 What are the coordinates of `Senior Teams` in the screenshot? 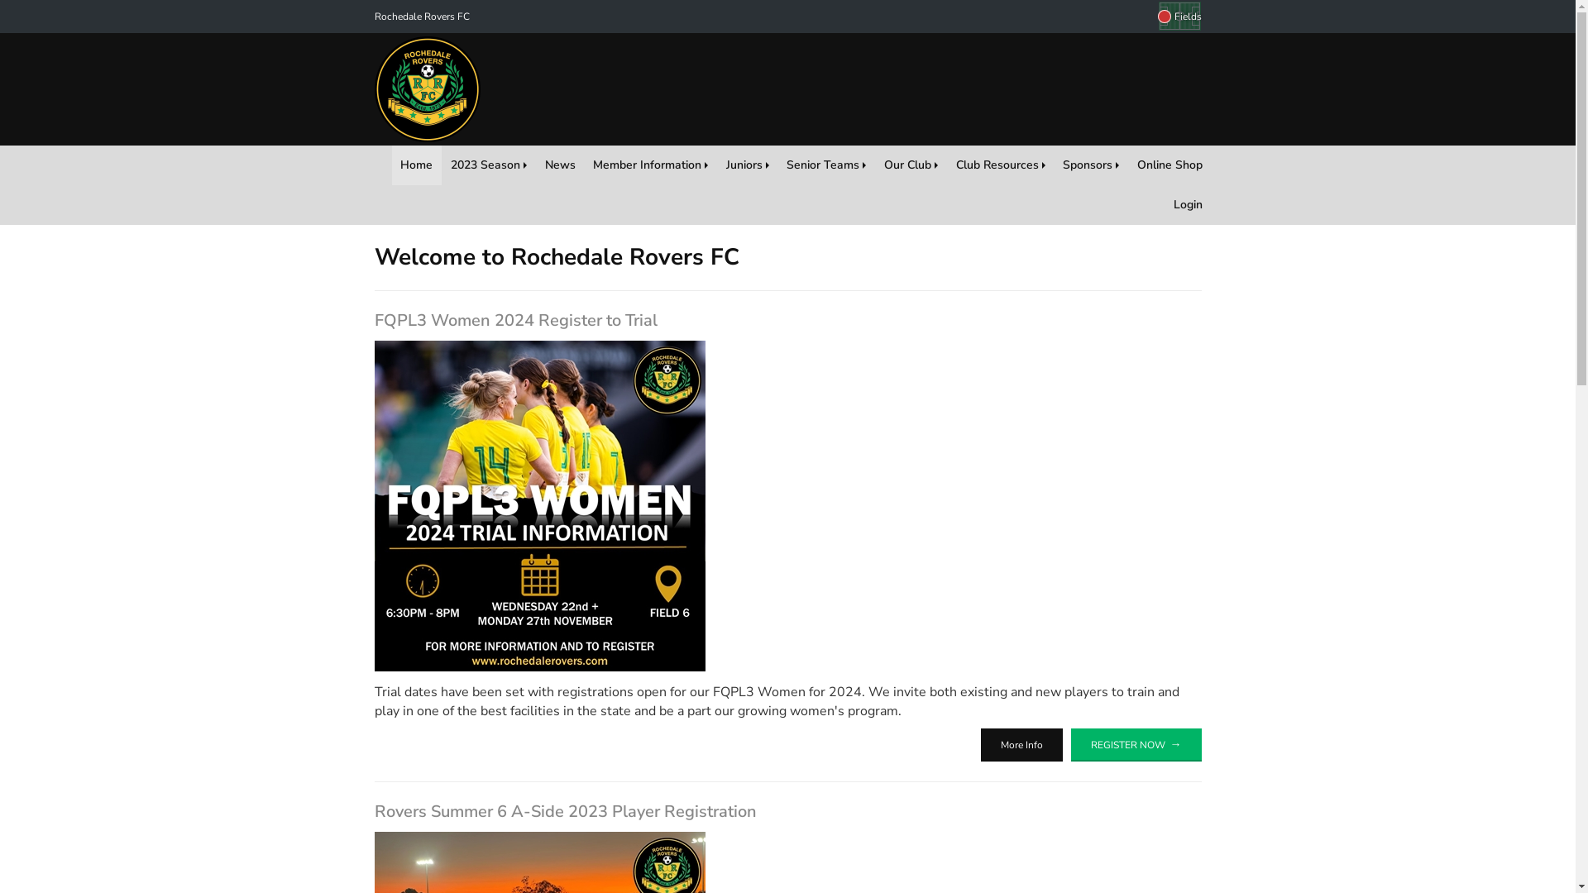 It's located at (827, 165).